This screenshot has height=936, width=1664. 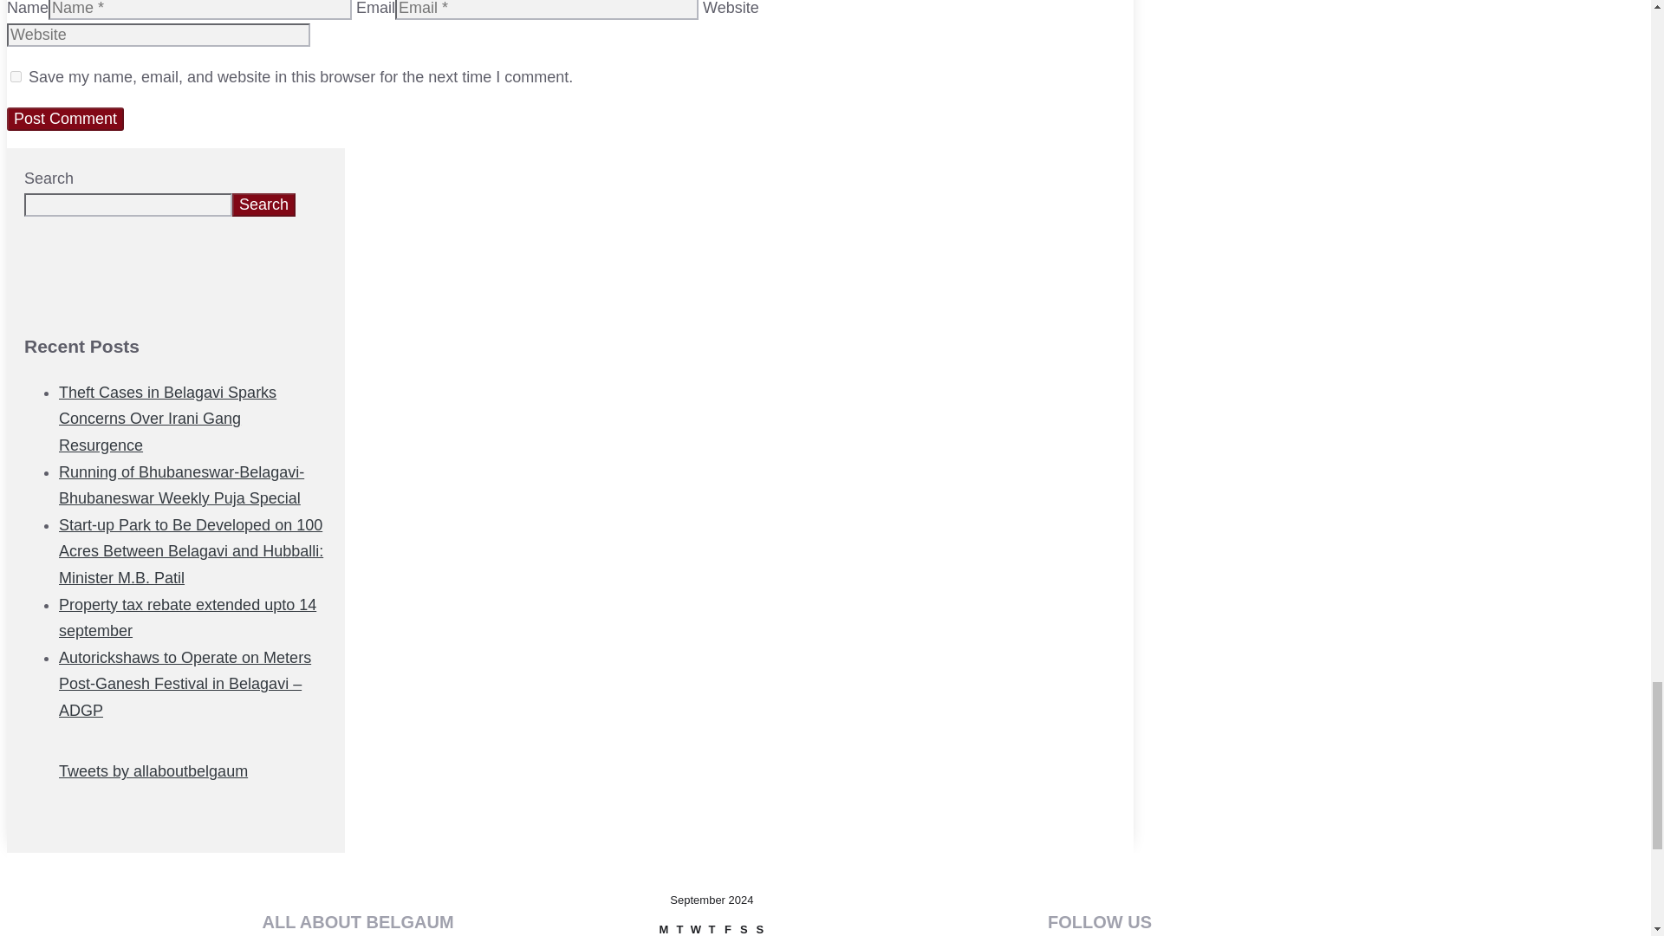 I want to click on Property tax rebate extended upto 14 september, so click(x=187, y=617).